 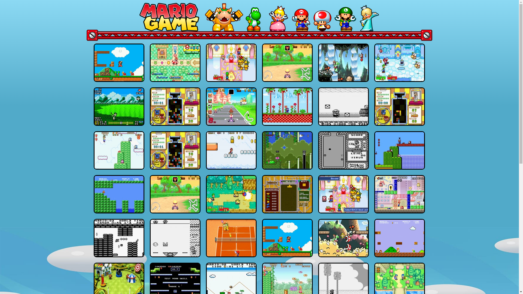 I want to click on Mario & Luigi RPG, so click(x=231, y=194).